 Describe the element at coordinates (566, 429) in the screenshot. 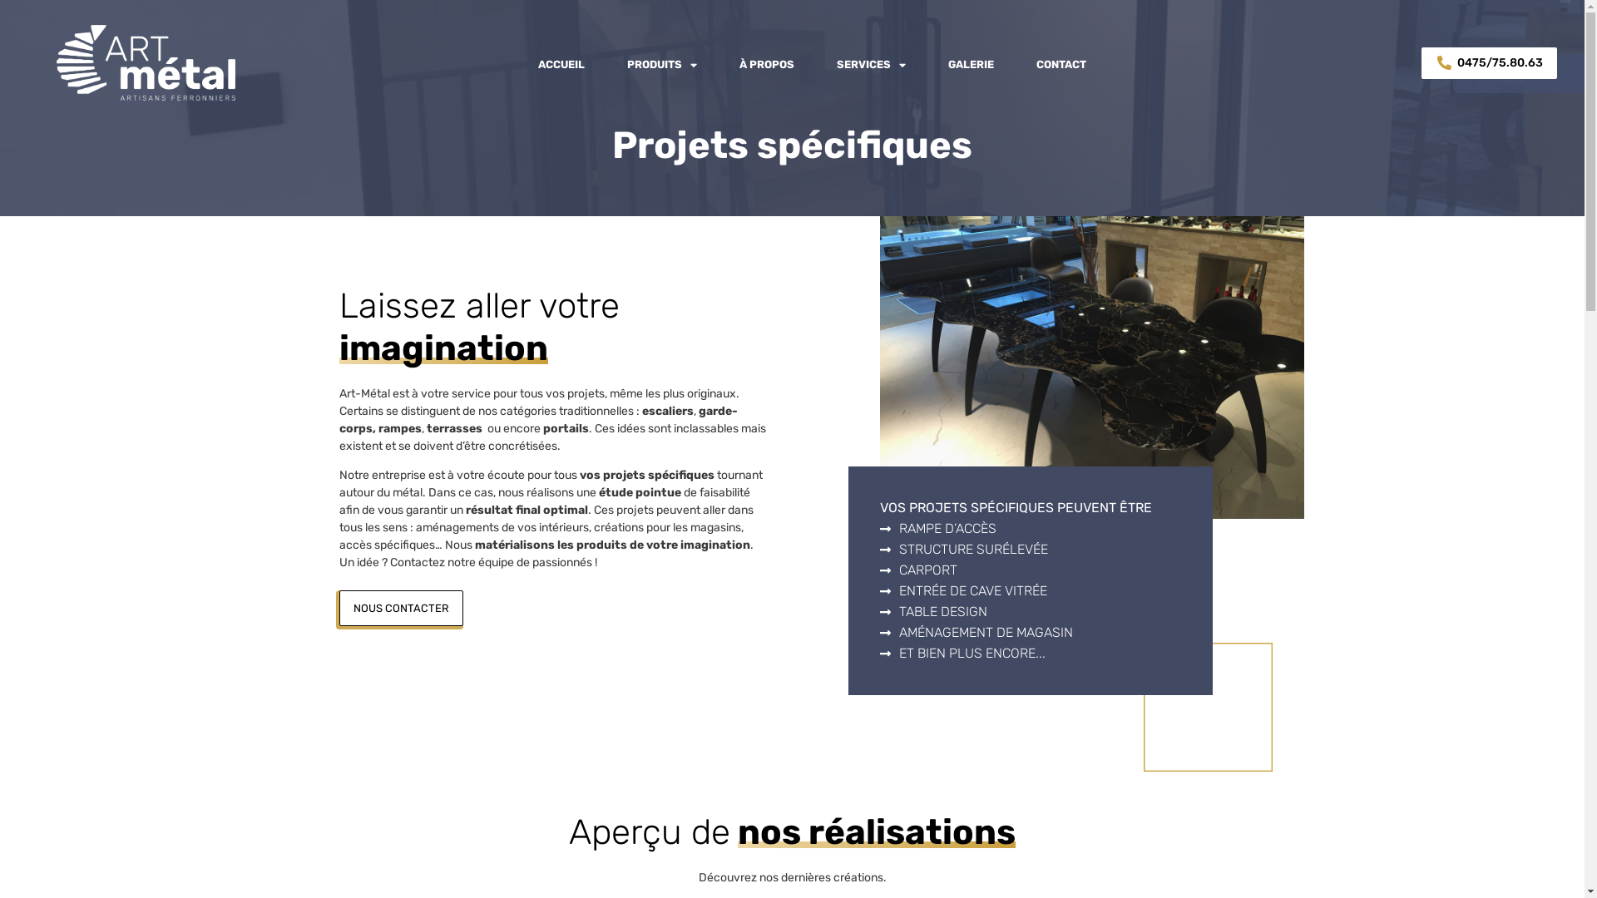

I see `portails` at that location.